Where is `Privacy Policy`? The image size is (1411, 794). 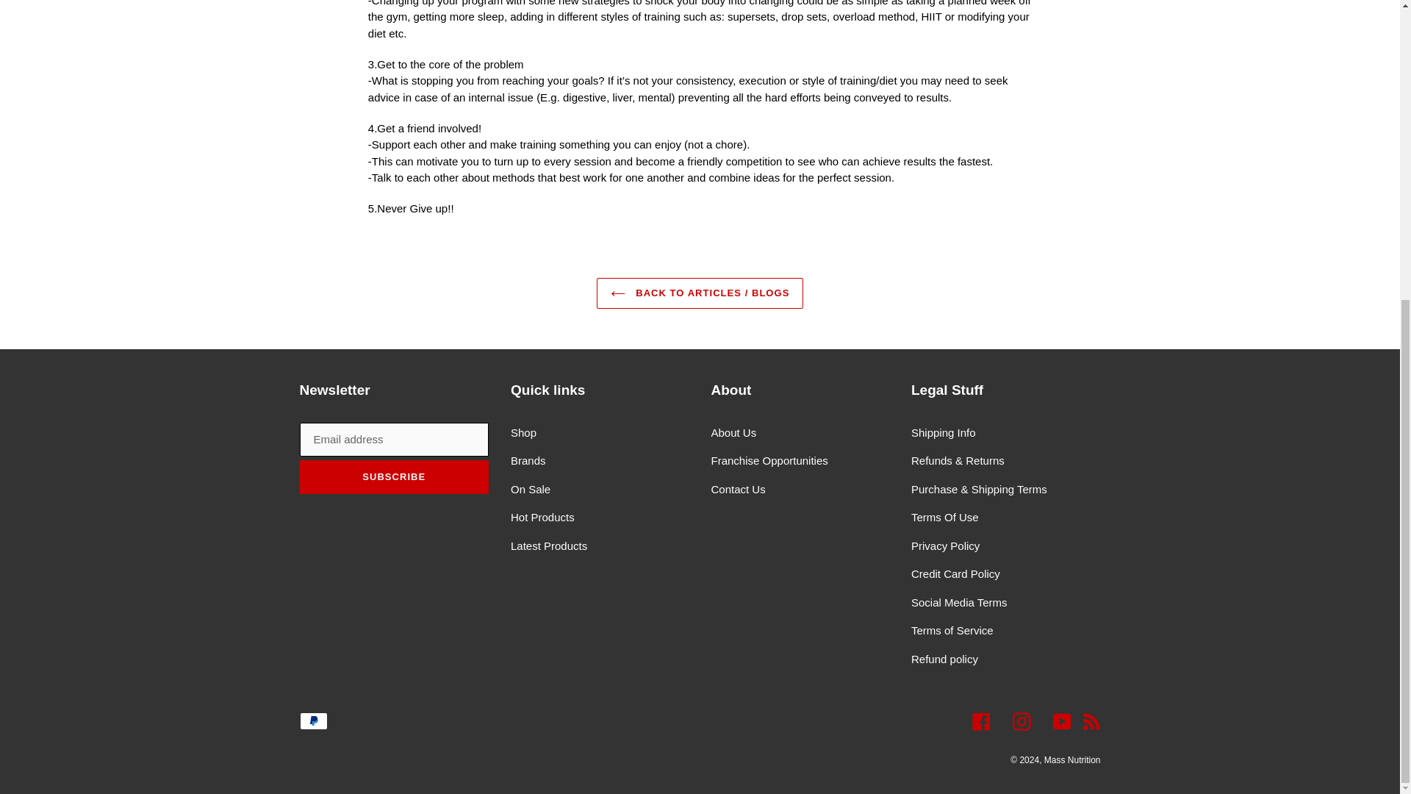
Privacy Policy is located at coordinates (945, 546).